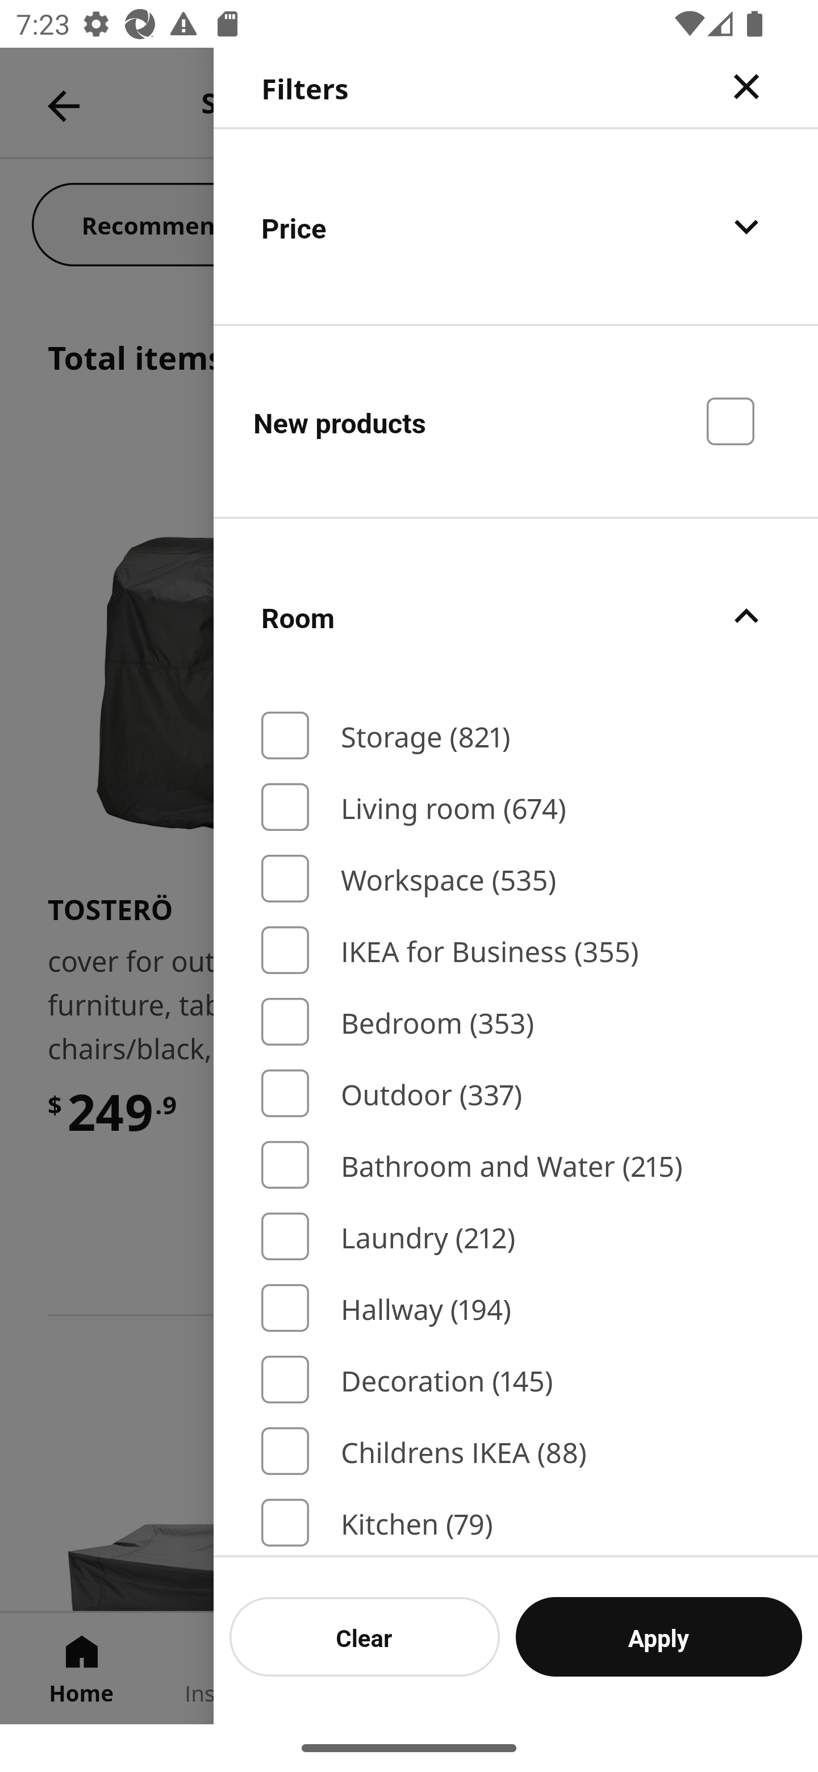 The image size is (818, 1772). I want to click on Room, so click(516, 617).